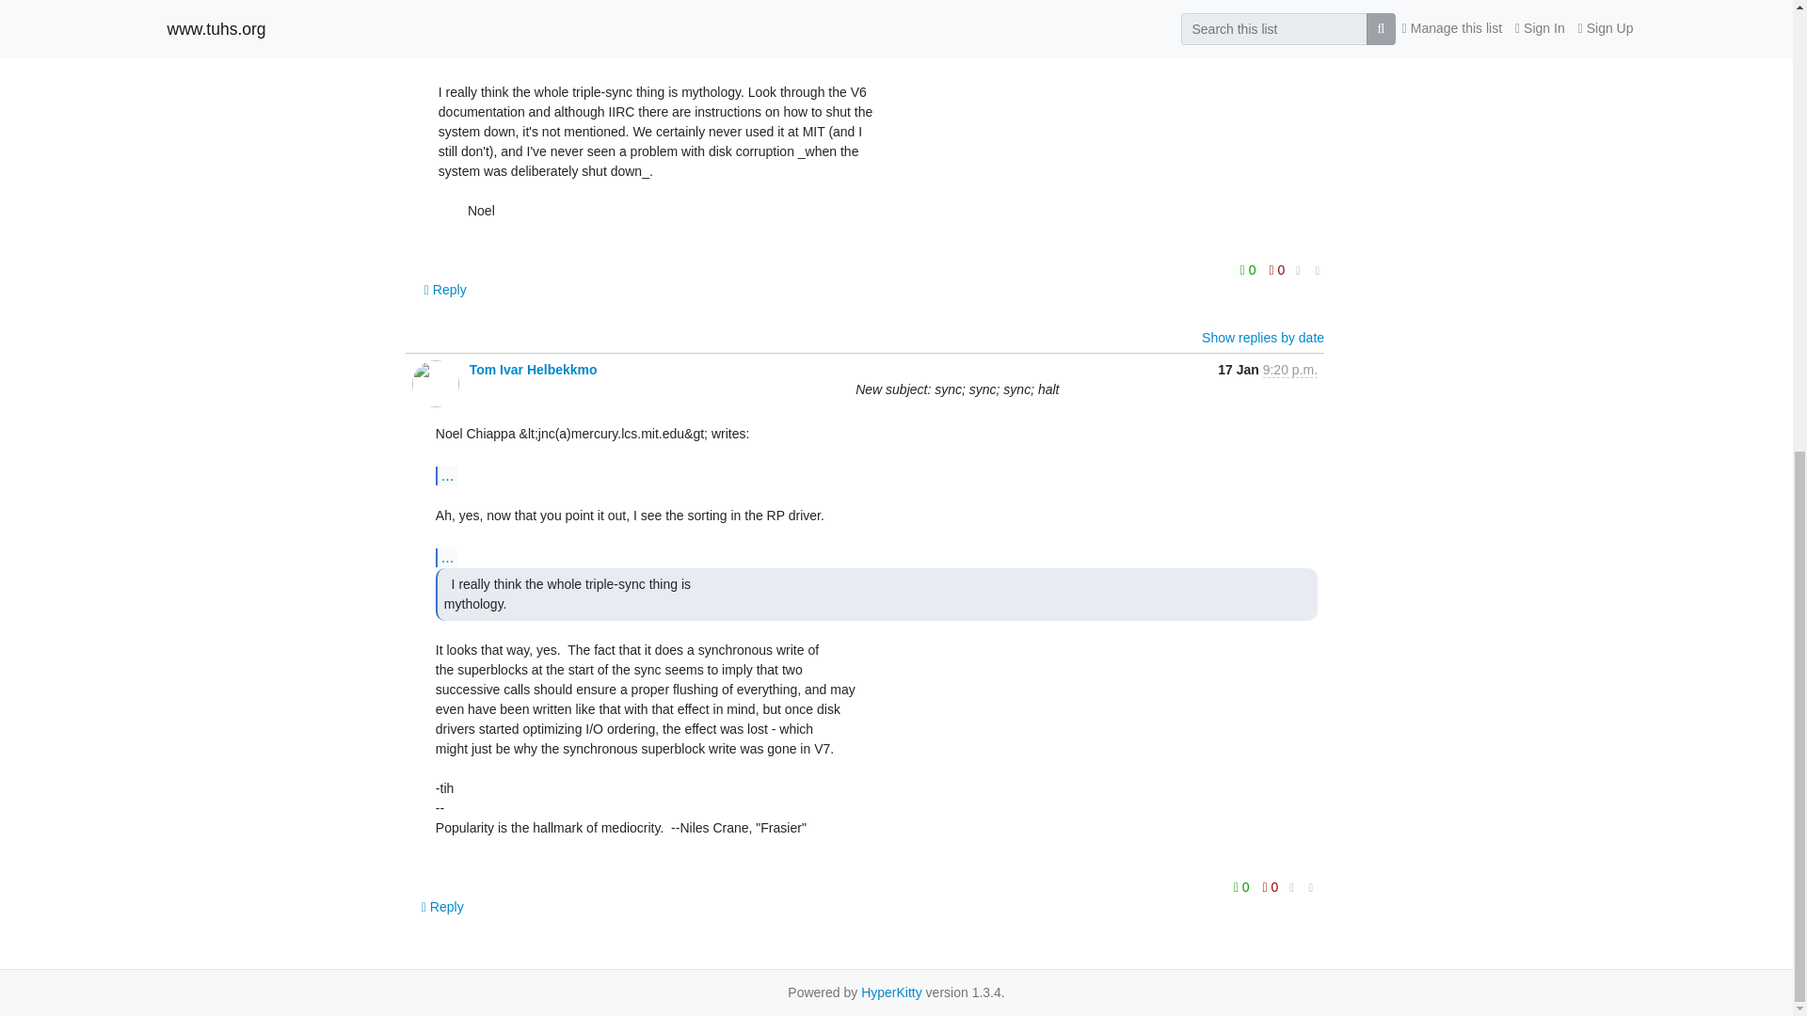 This screenshot has width=1807, height=1016. What do you see at coordinates (442, 907) in the screenshot?
I see `Sign in to reply online` at bounding box center [442, 907].